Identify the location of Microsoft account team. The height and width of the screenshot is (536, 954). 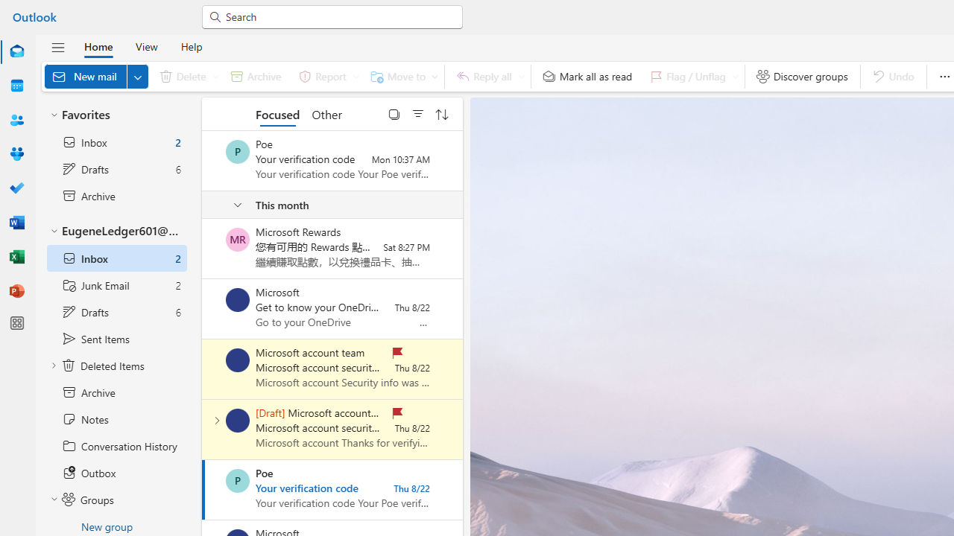
(238, 420).